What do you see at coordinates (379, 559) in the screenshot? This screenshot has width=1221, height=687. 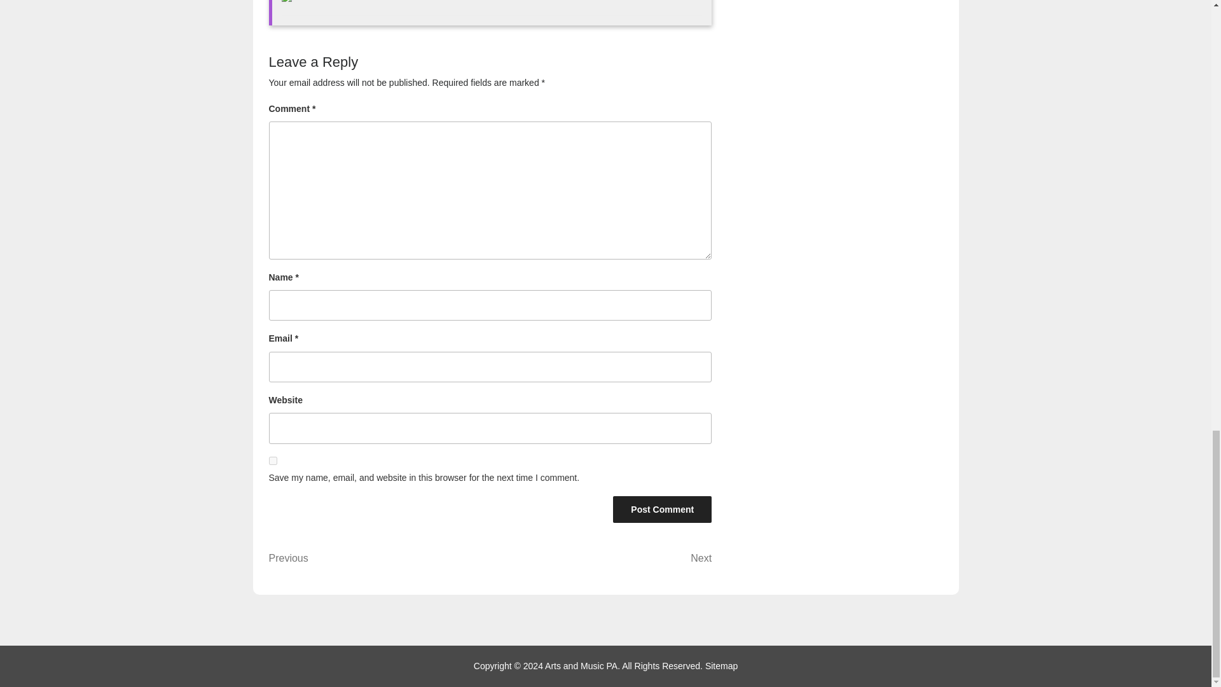 I see `Sitemap` at bounding box center [379, 559].